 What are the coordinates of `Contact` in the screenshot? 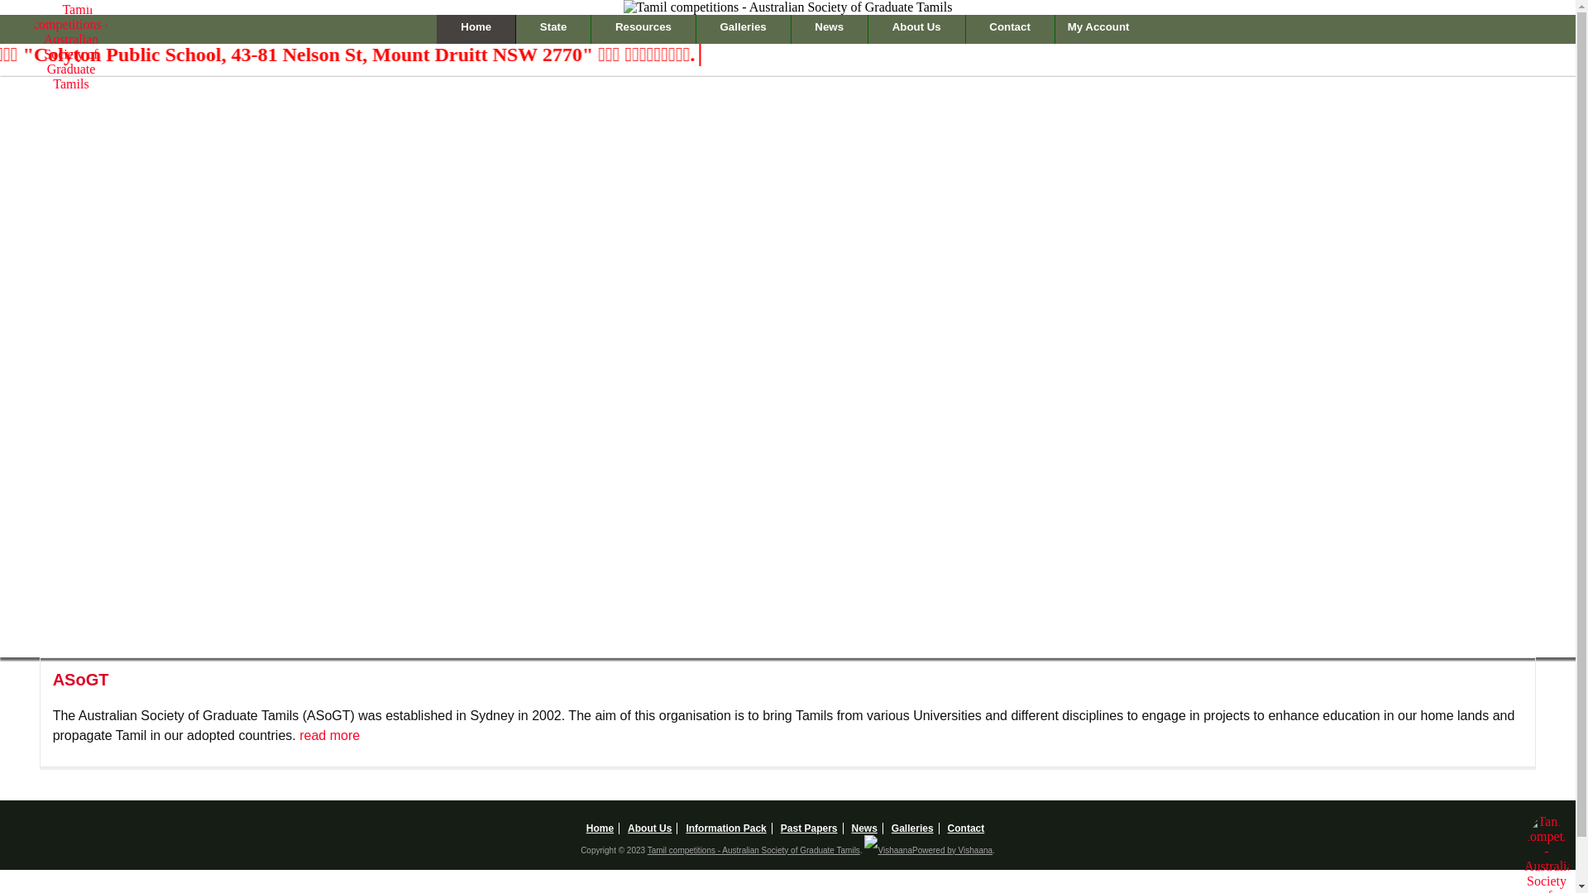 It's located at (1011, 30).